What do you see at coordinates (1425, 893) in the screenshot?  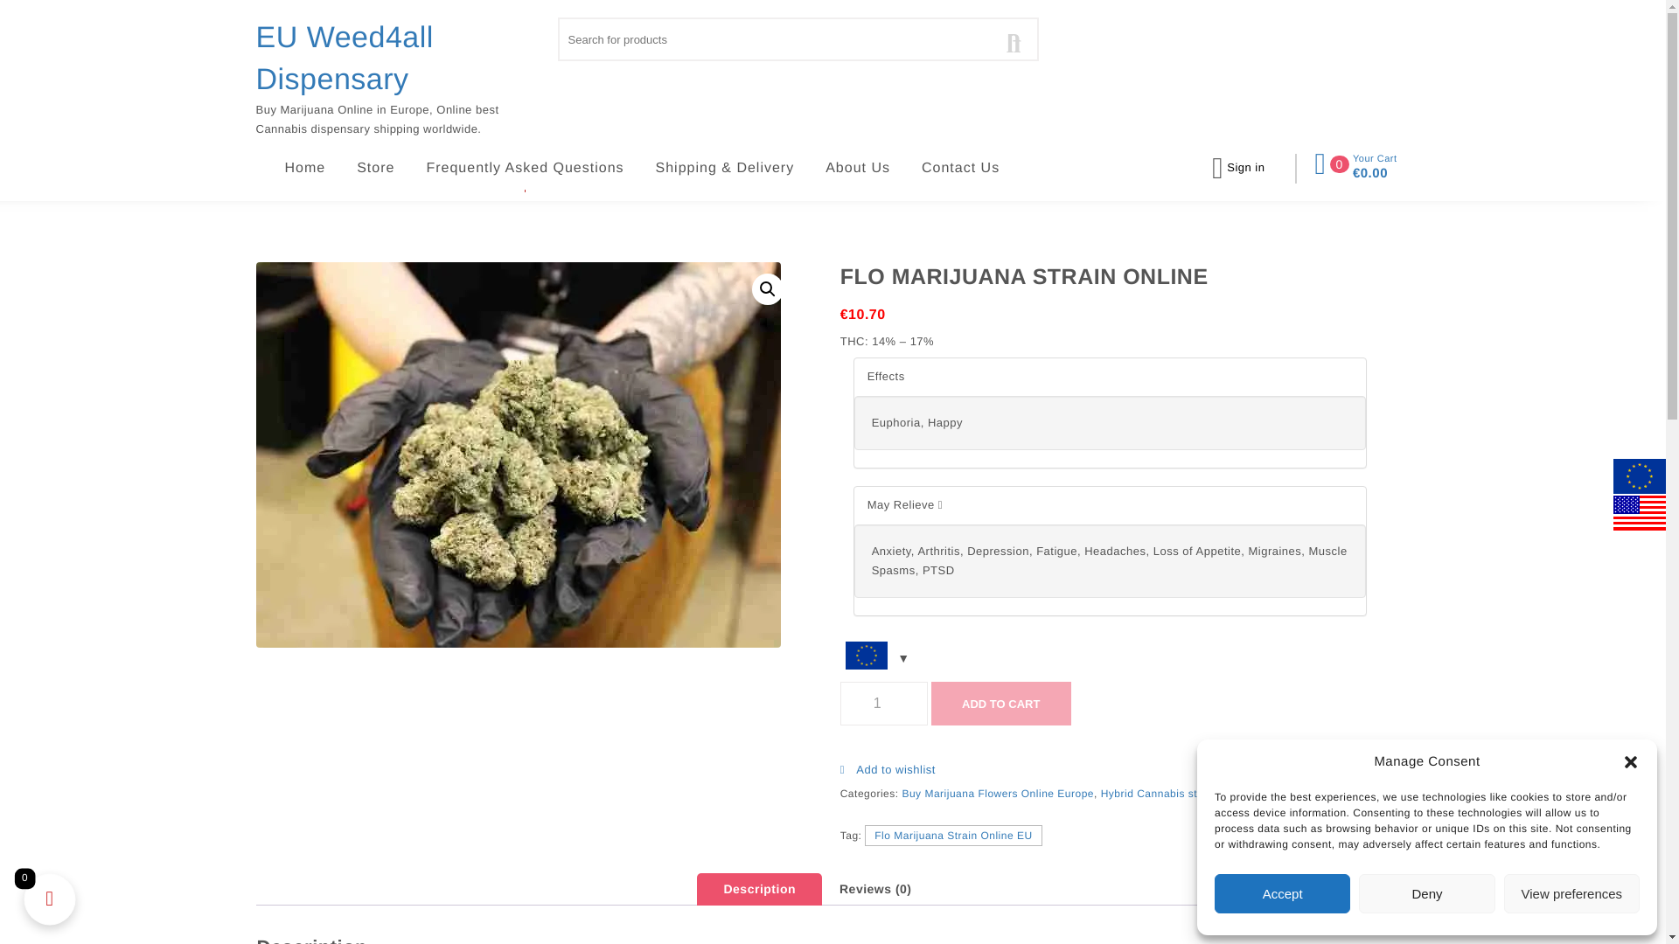 I see `Deny` at bounding box center [1425, 893].